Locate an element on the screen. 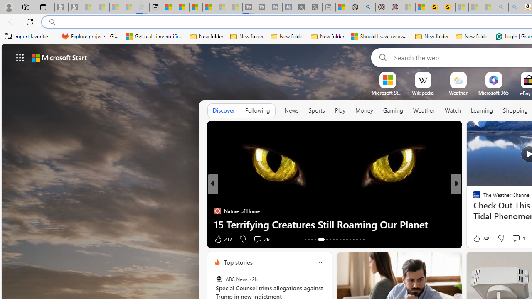 This screenshot has height=299, width=532. Shopping is located at coordinates (515, 110).